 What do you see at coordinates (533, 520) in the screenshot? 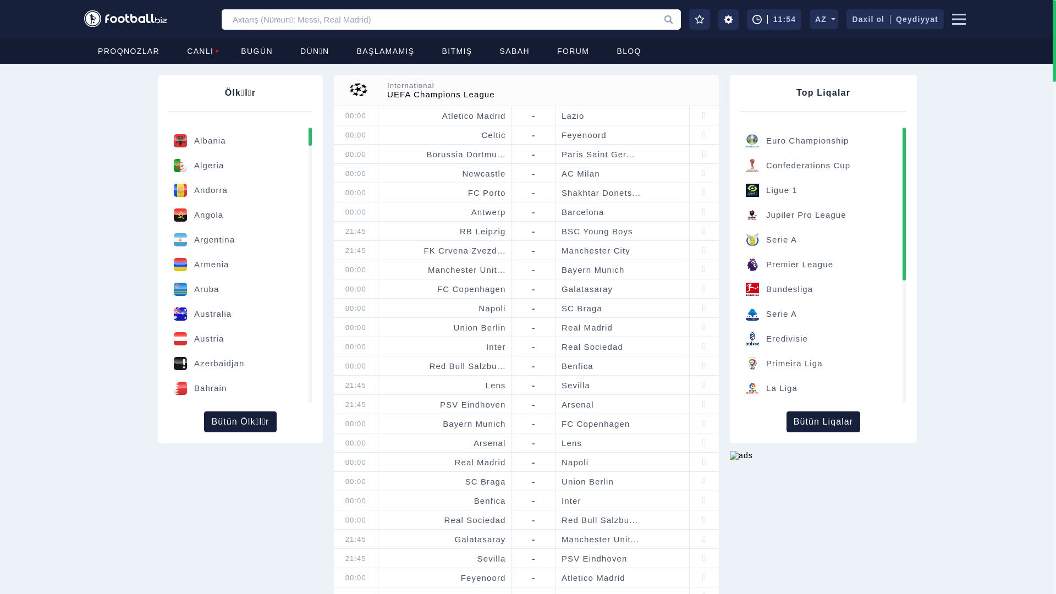
I see `-` at bounding box center [533, 520].